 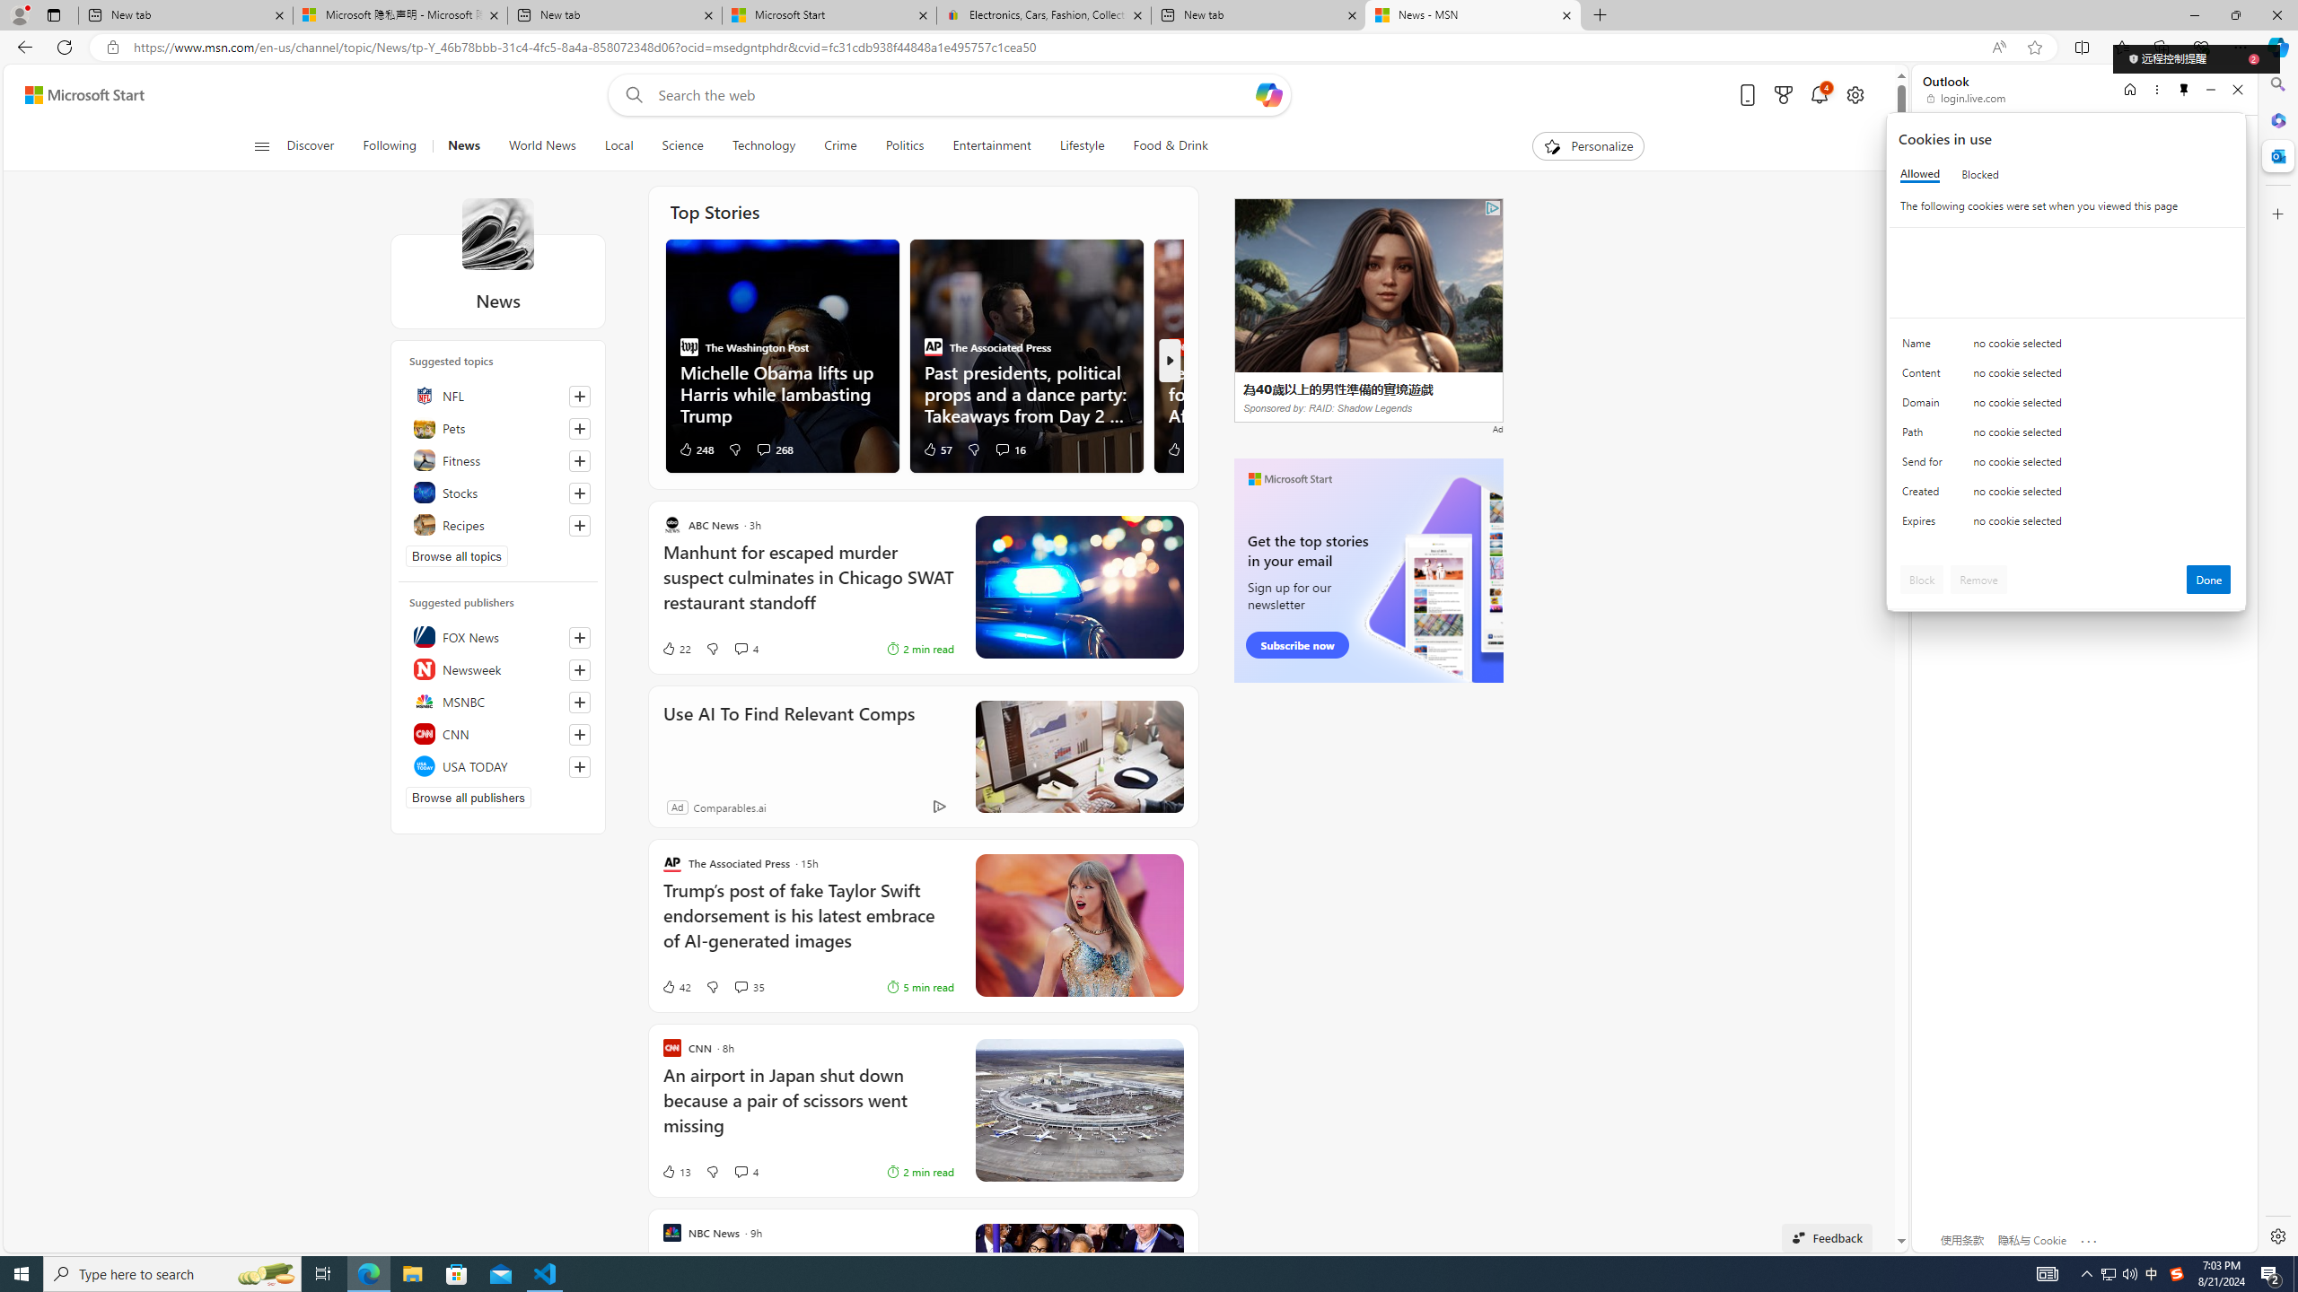 I want to click on Blocked, so click(x=1980, y=174).